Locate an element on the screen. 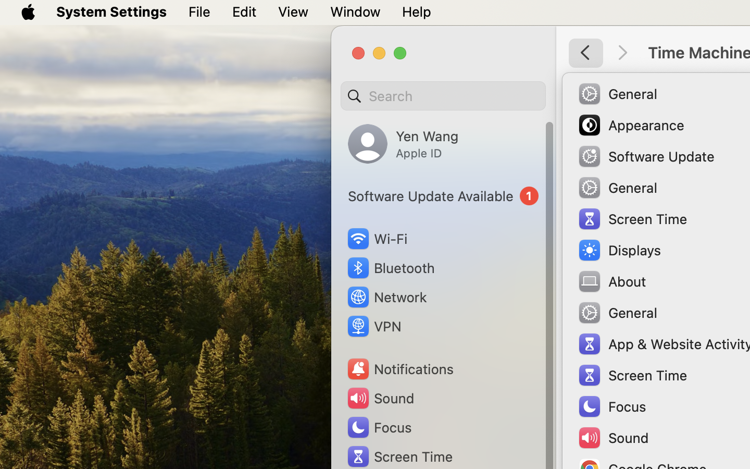 This screenshot has height=469, width=750. 1 is located at coordinates (443, 196).